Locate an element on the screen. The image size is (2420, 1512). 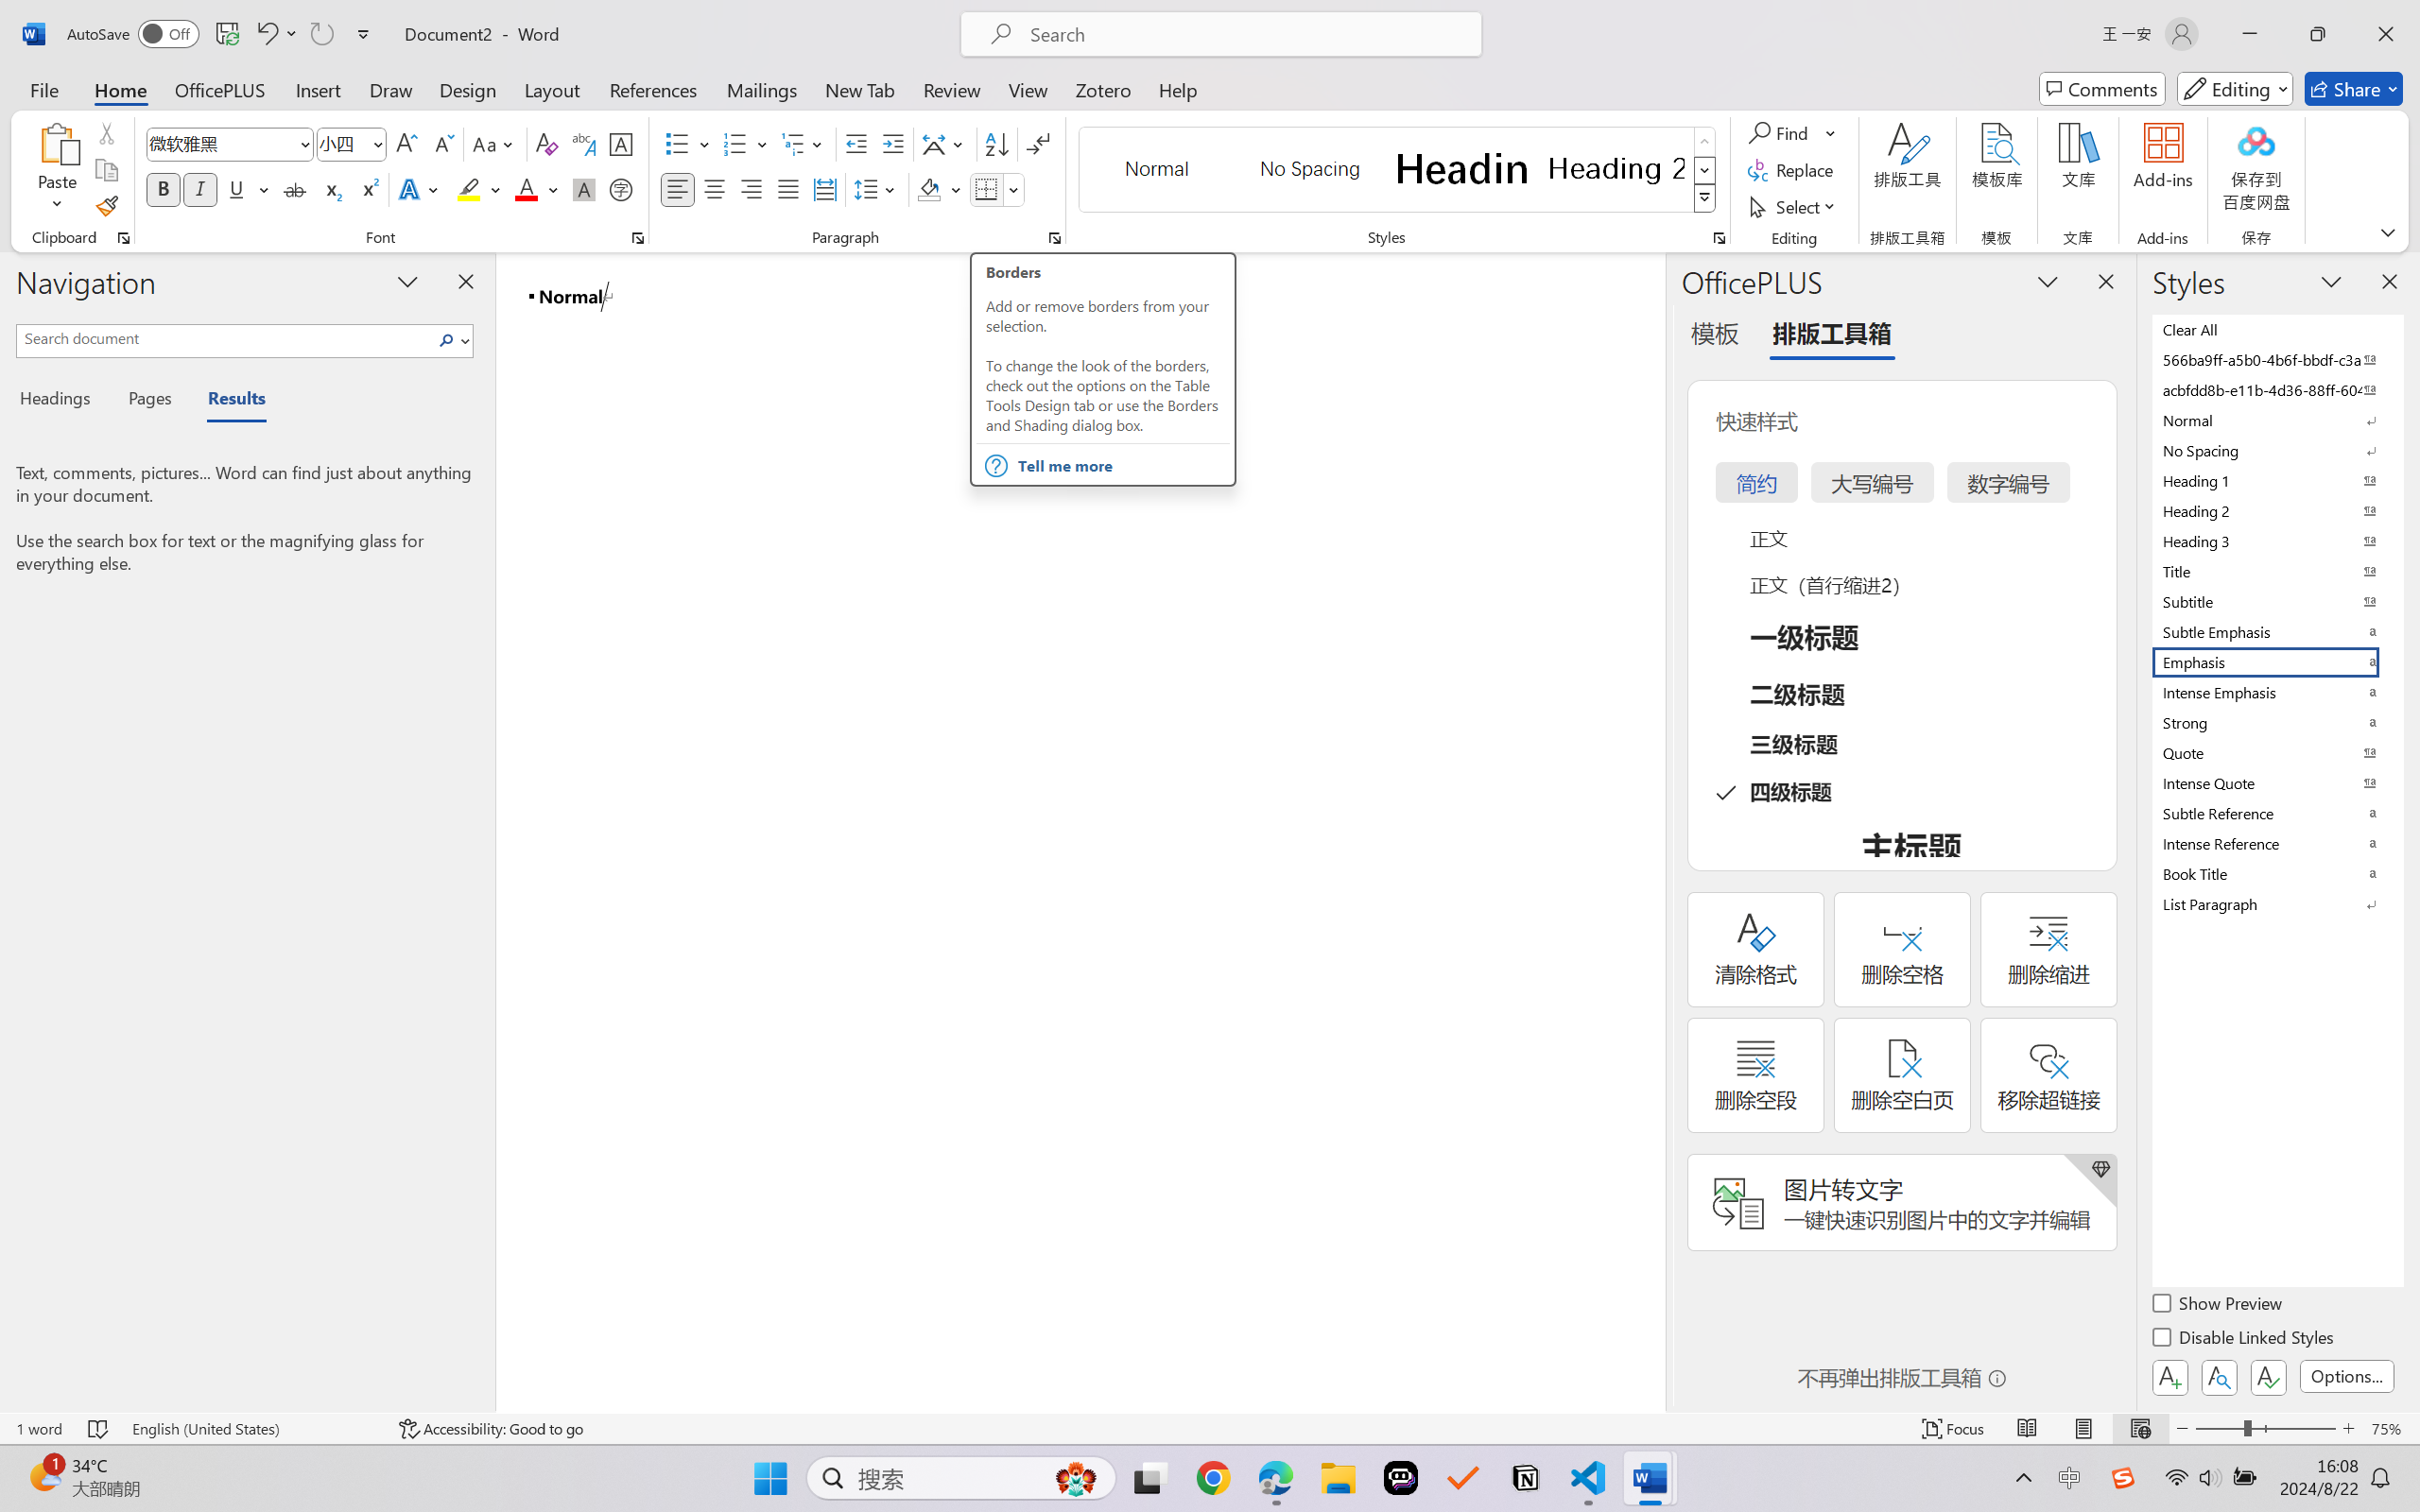
Zoom Out is located at coordinates (2219, 1429).